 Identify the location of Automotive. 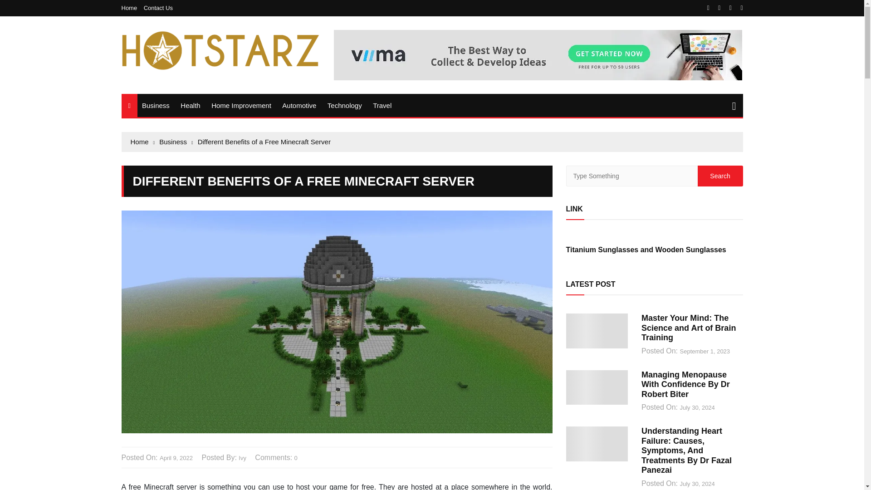
(299, 105).